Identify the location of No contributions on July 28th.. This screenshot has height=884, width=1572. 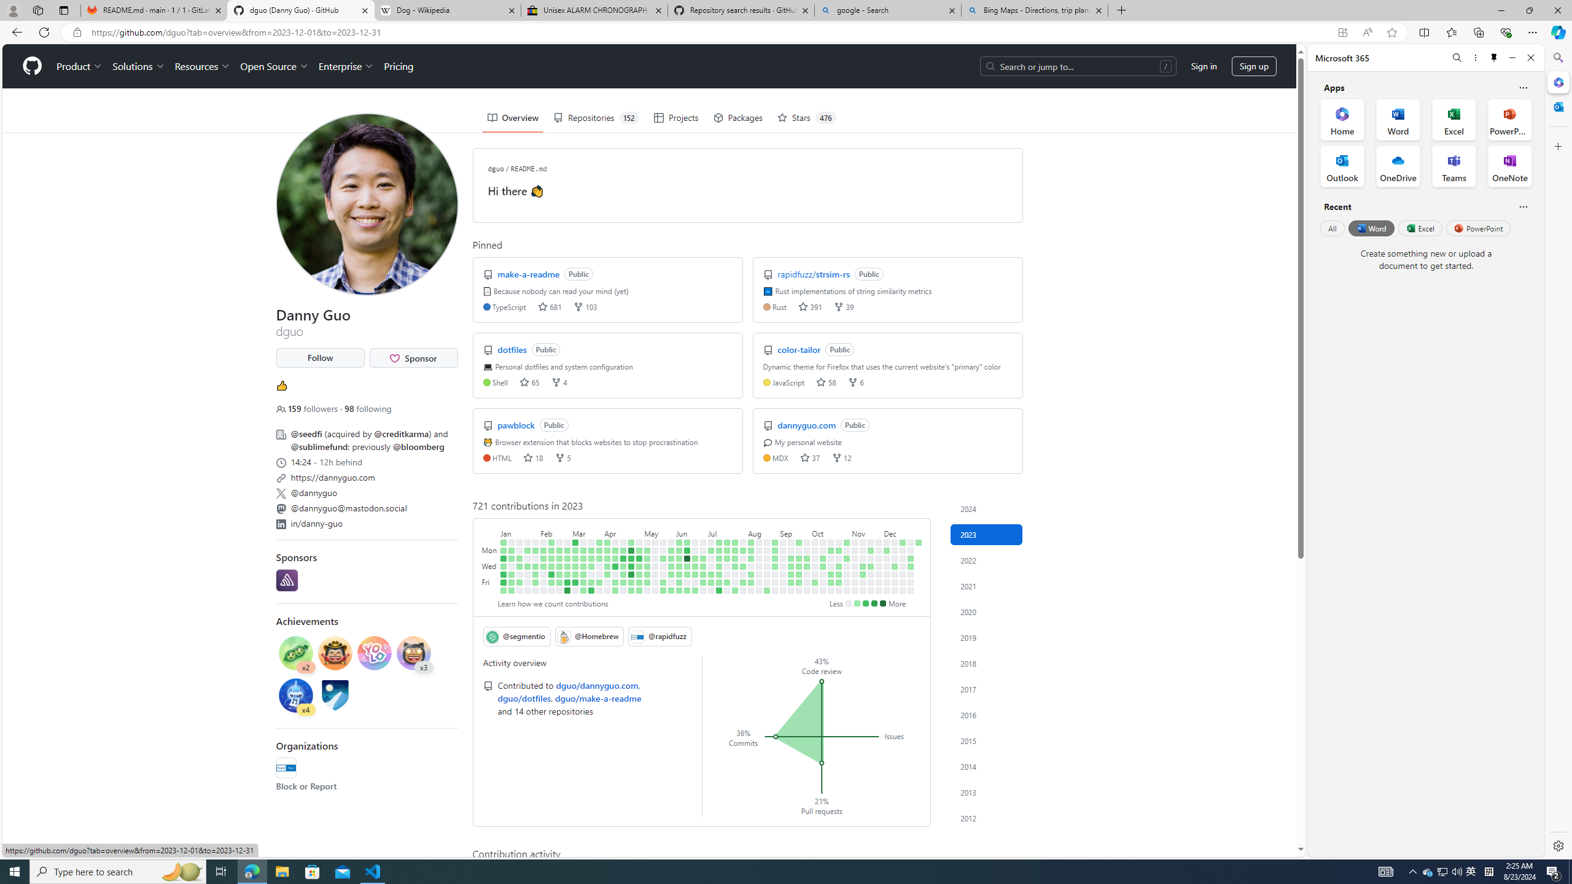
(736, 582).